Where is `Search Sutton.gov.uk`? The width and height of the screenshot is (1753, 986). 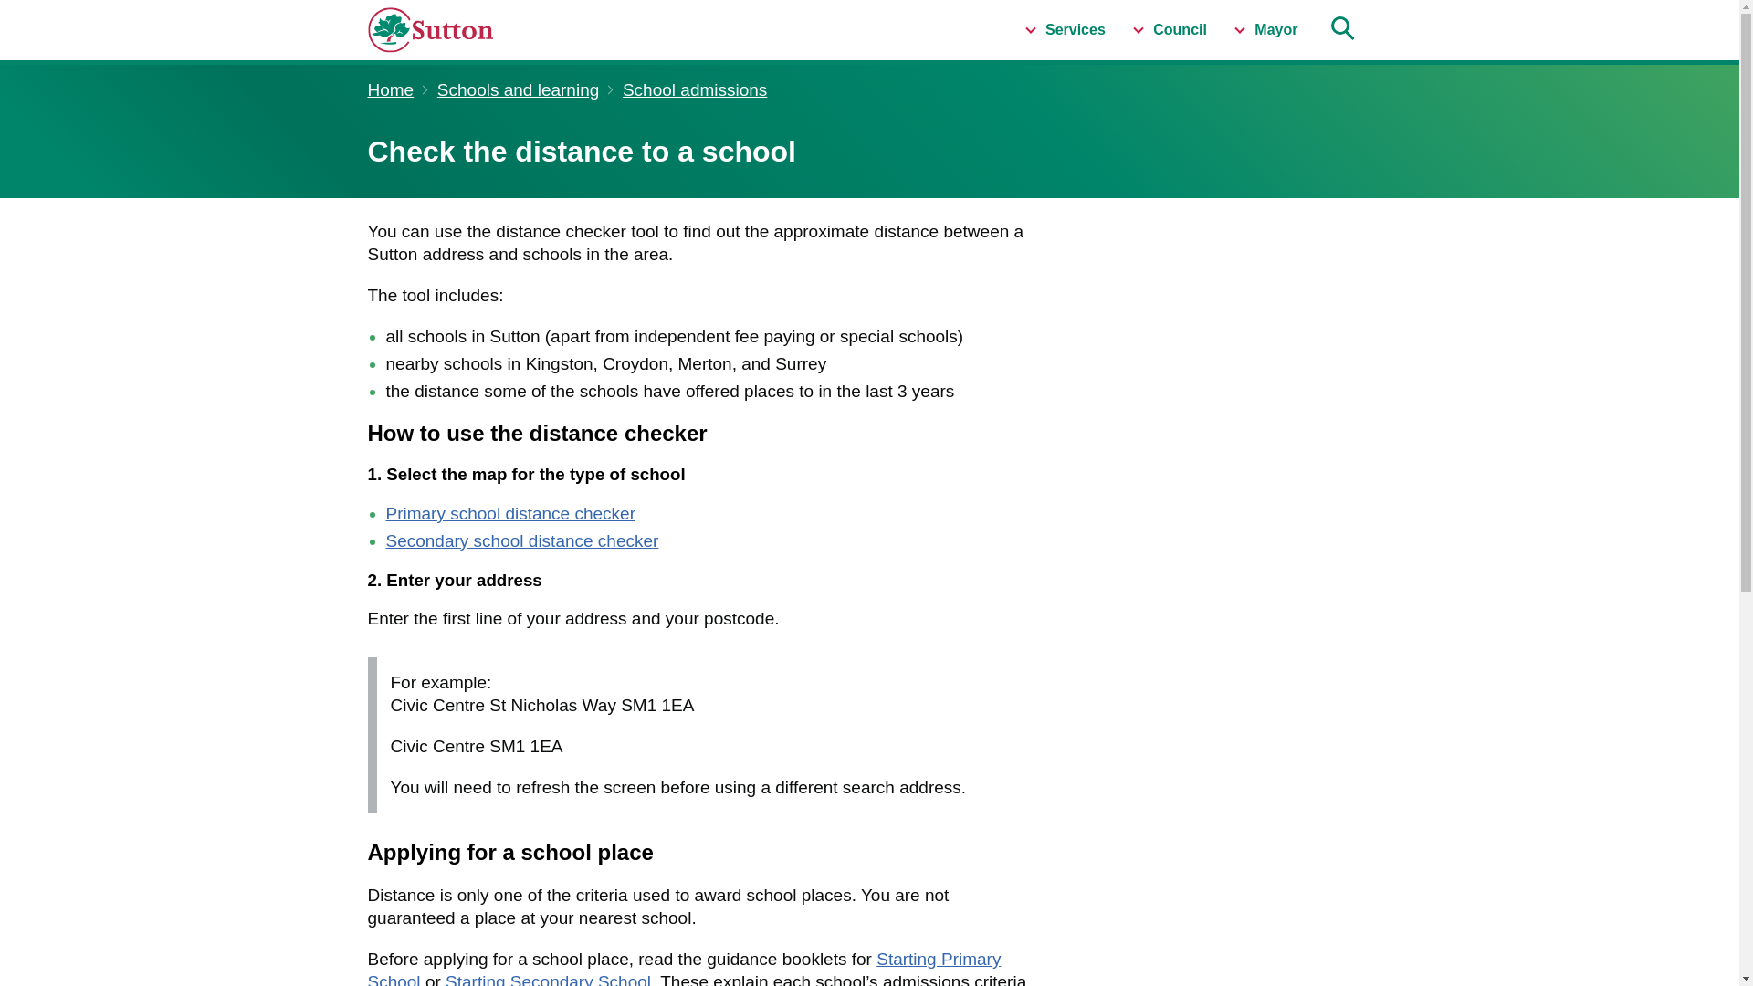 Search Sutton.gov.uk is located at coordinates (1340, 29).